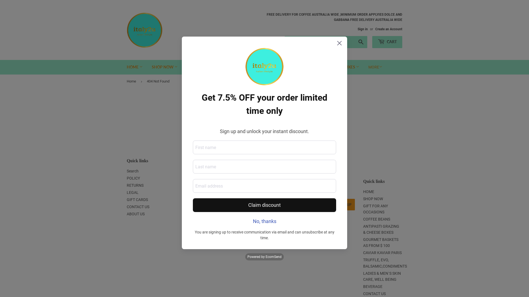 The width and height of the screenshot is (529, 297). I want to click on COFFEE BEANS, so click(377, 219).